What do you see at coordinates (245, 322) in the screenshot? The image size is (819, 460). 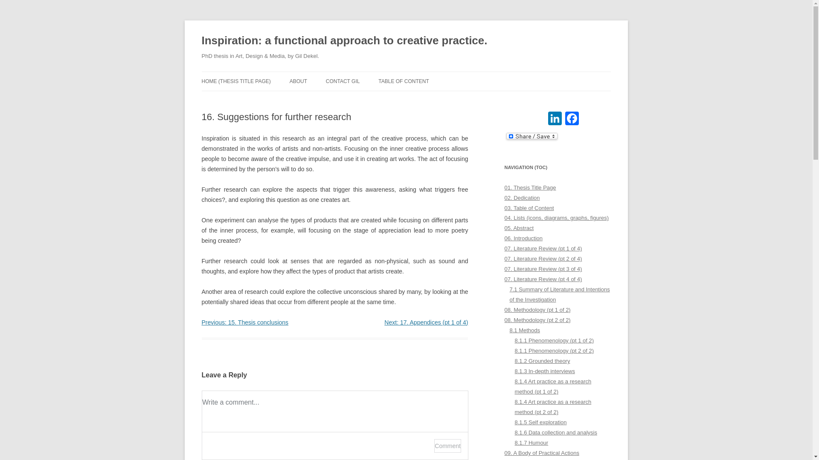 I see `15. Thesis conclusions` at bounding box center [245, 322].